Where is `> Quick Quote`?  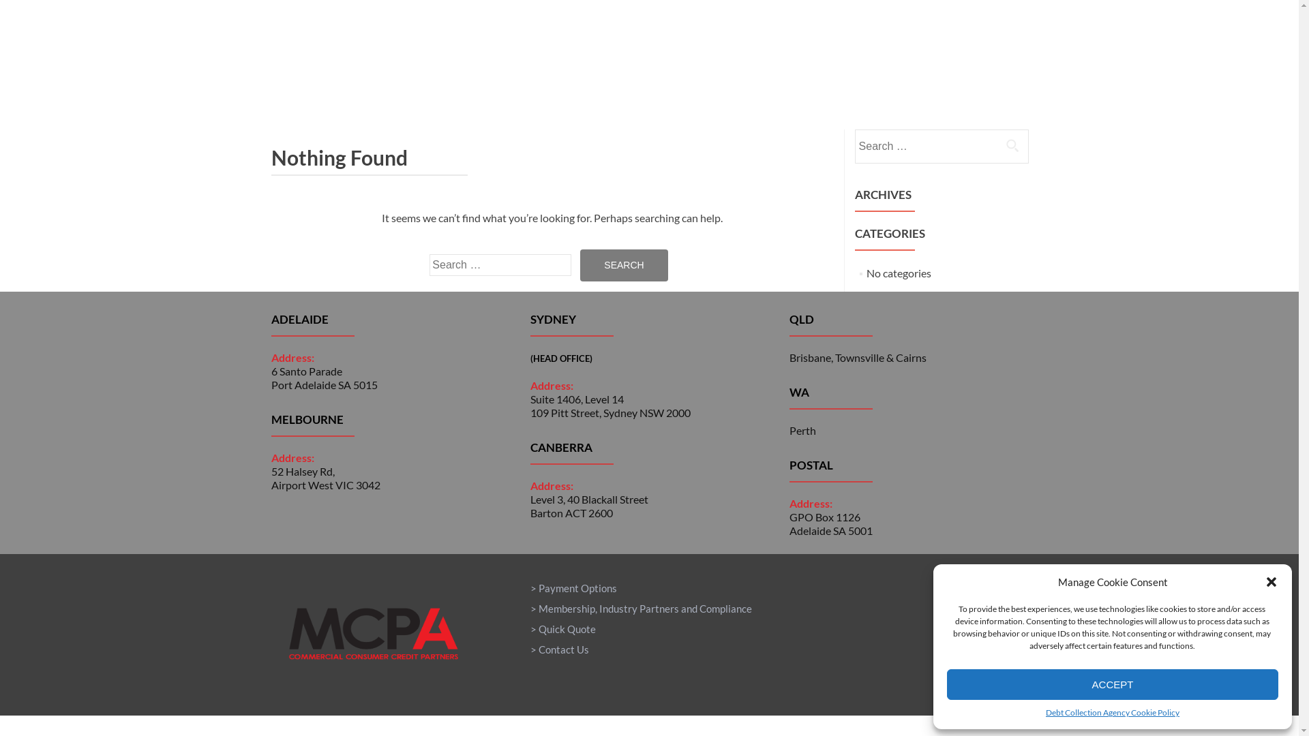
> Quick Quote is located at coordinates (563, 629).